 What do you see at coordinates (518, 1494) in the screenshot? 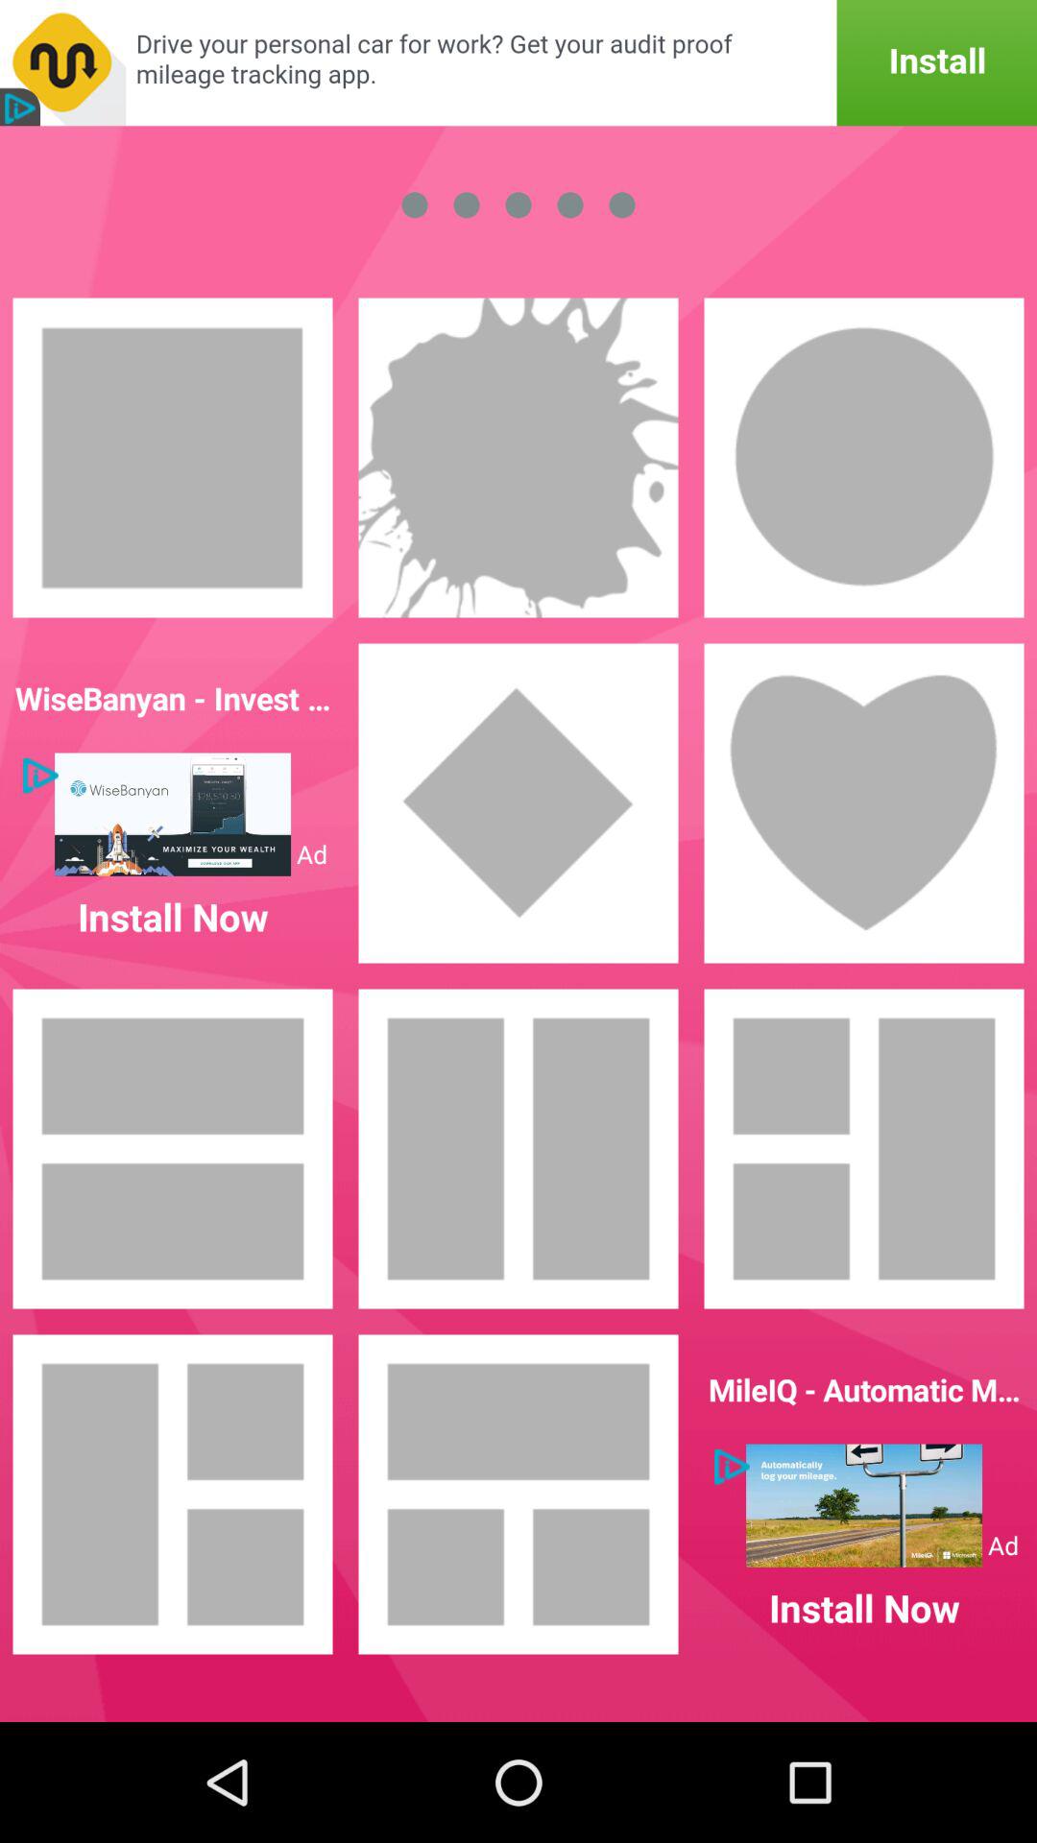
I see `select the second image in the last row` at bounding box center [518, 1494].